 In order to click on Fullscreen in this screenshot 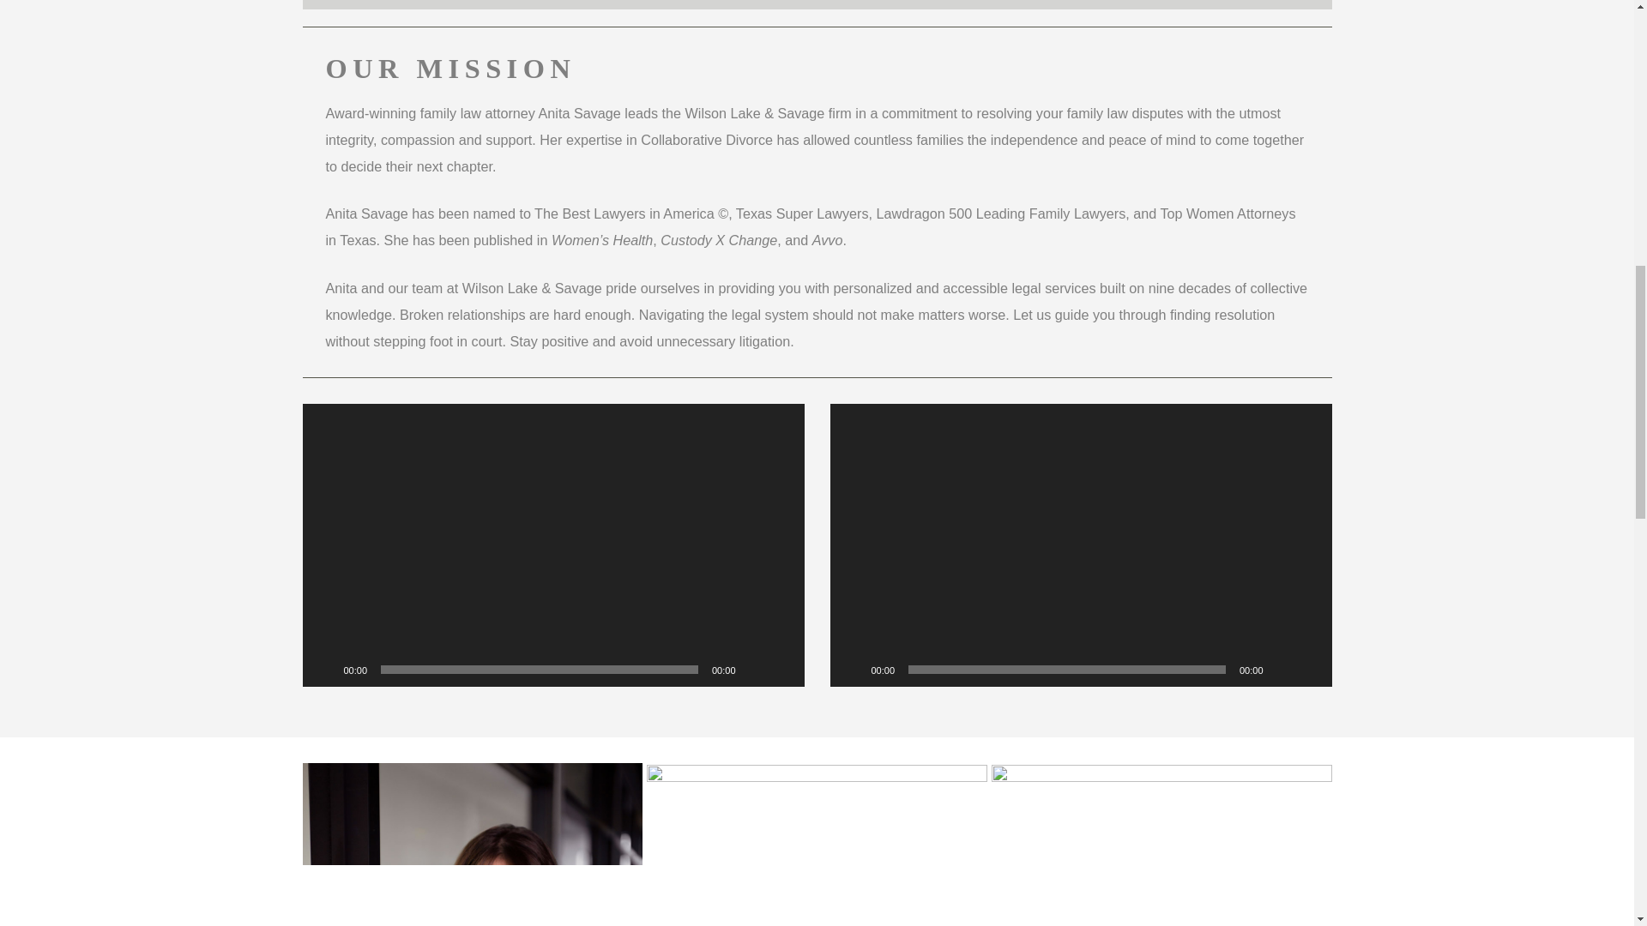, I will do `click(1309, 669)`.